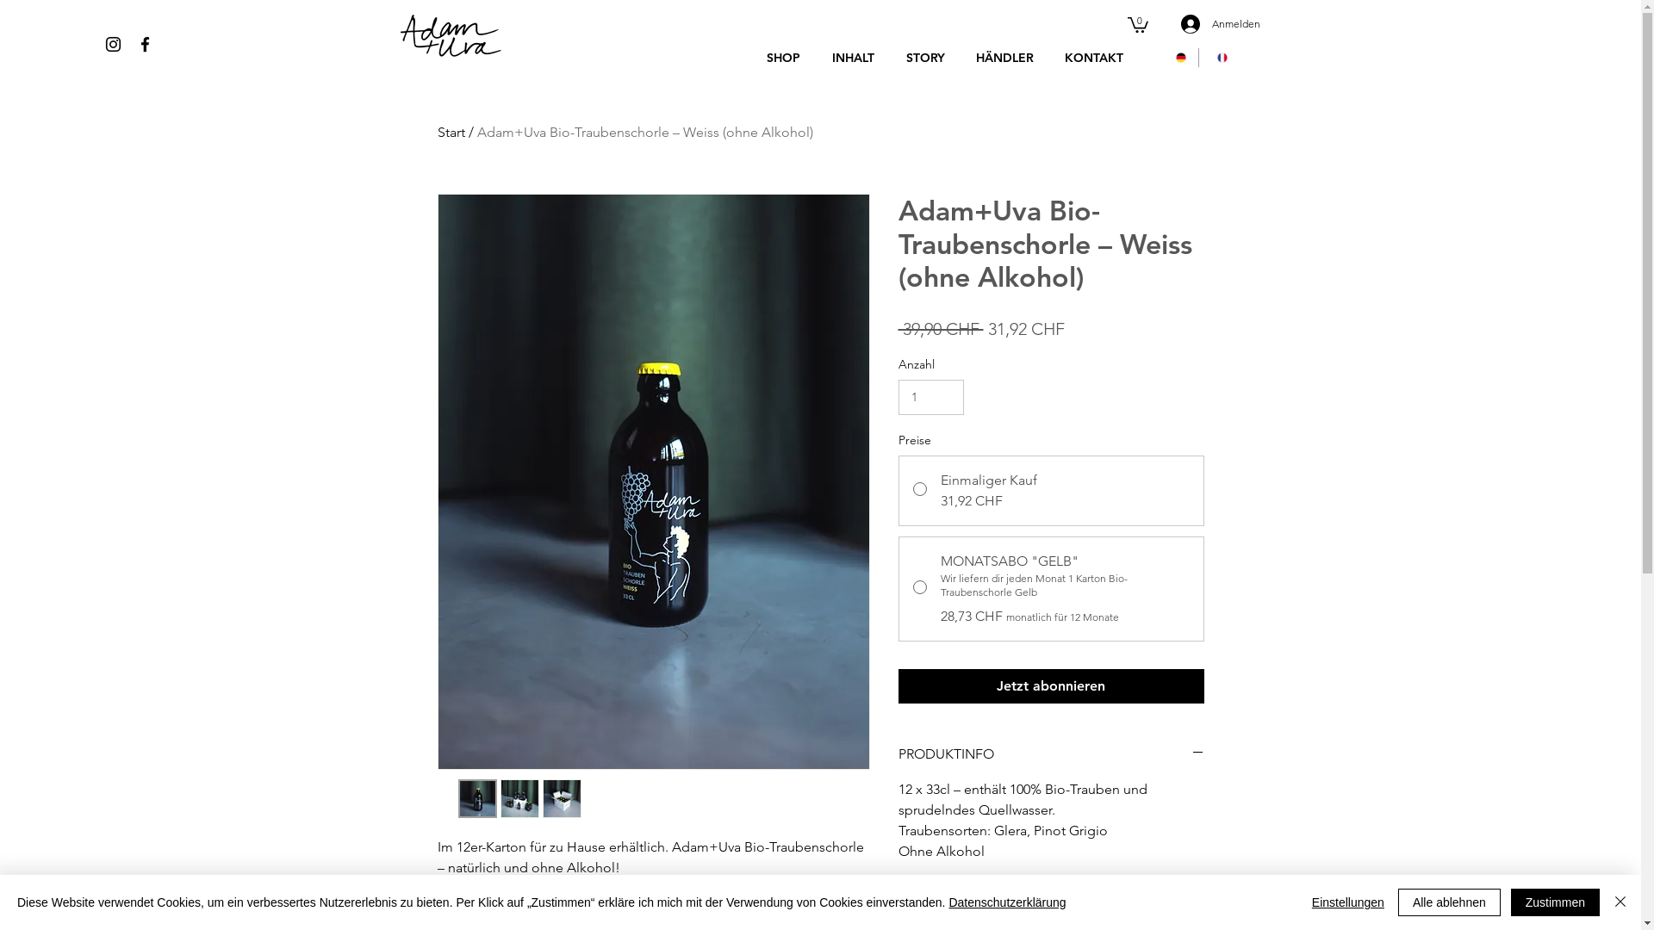 This screenshot has height=930, width=1654. What do you see at coordinates (923, 57) in the screenshot?
I see `STORY` at bounding box center [923, 57].